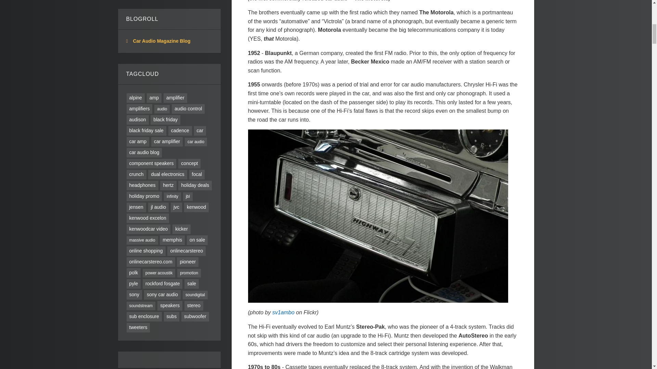  I want to click on black friday sale, so click(146, 131).